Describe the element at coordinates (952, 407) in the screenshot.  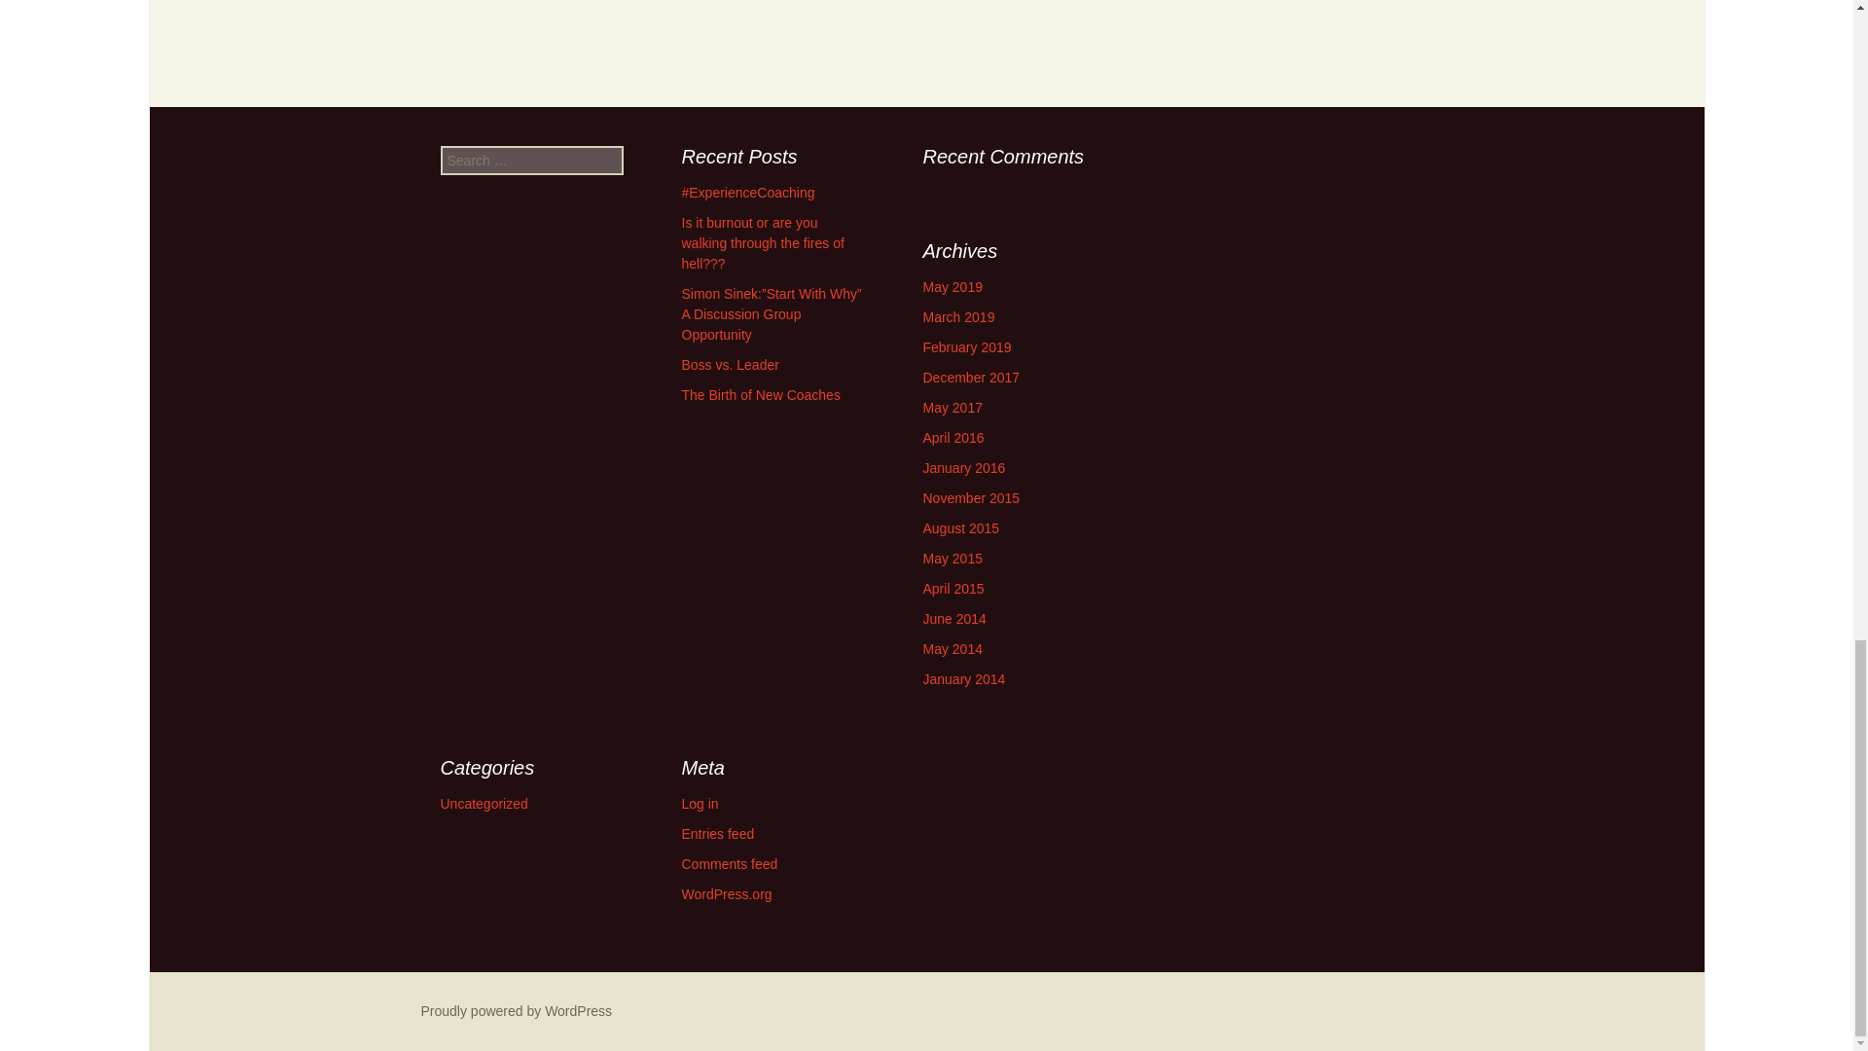
I see `May 2017` at that location.